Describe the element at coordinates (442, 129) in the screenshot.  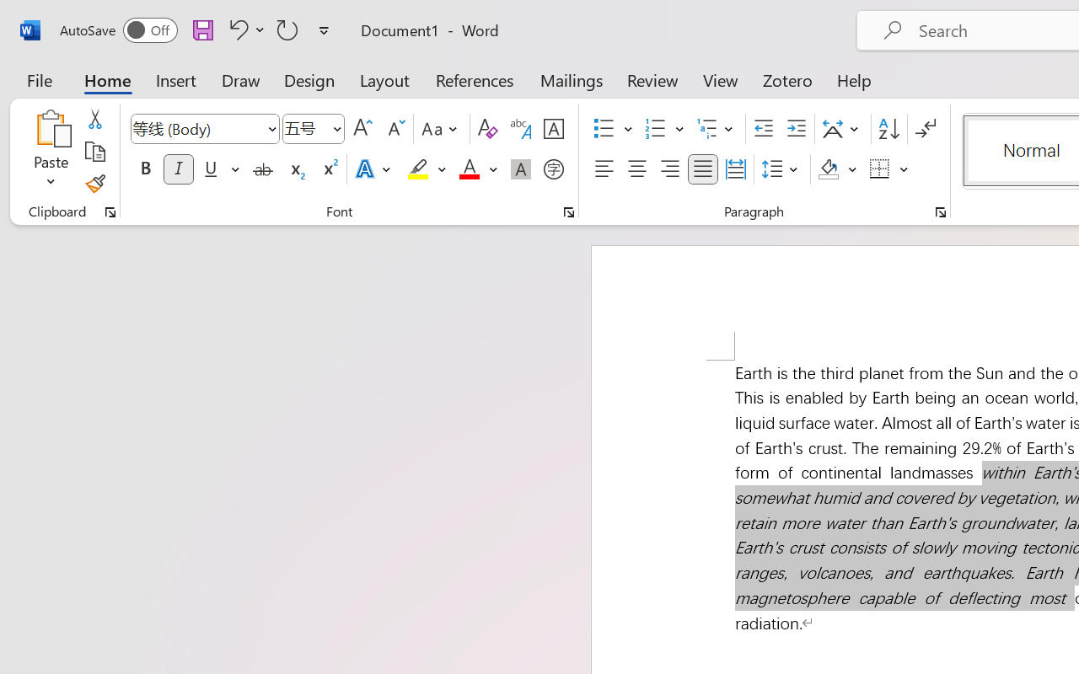
I see `Change Case` at that location.